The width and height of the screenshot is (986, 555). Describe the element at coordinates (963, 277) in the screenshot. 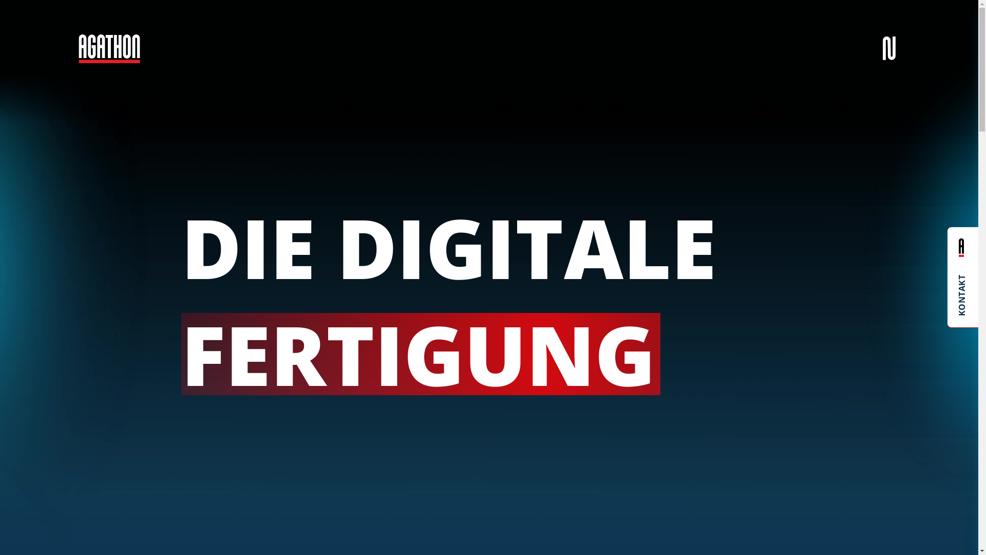

I see `KONTAKT` at that location.